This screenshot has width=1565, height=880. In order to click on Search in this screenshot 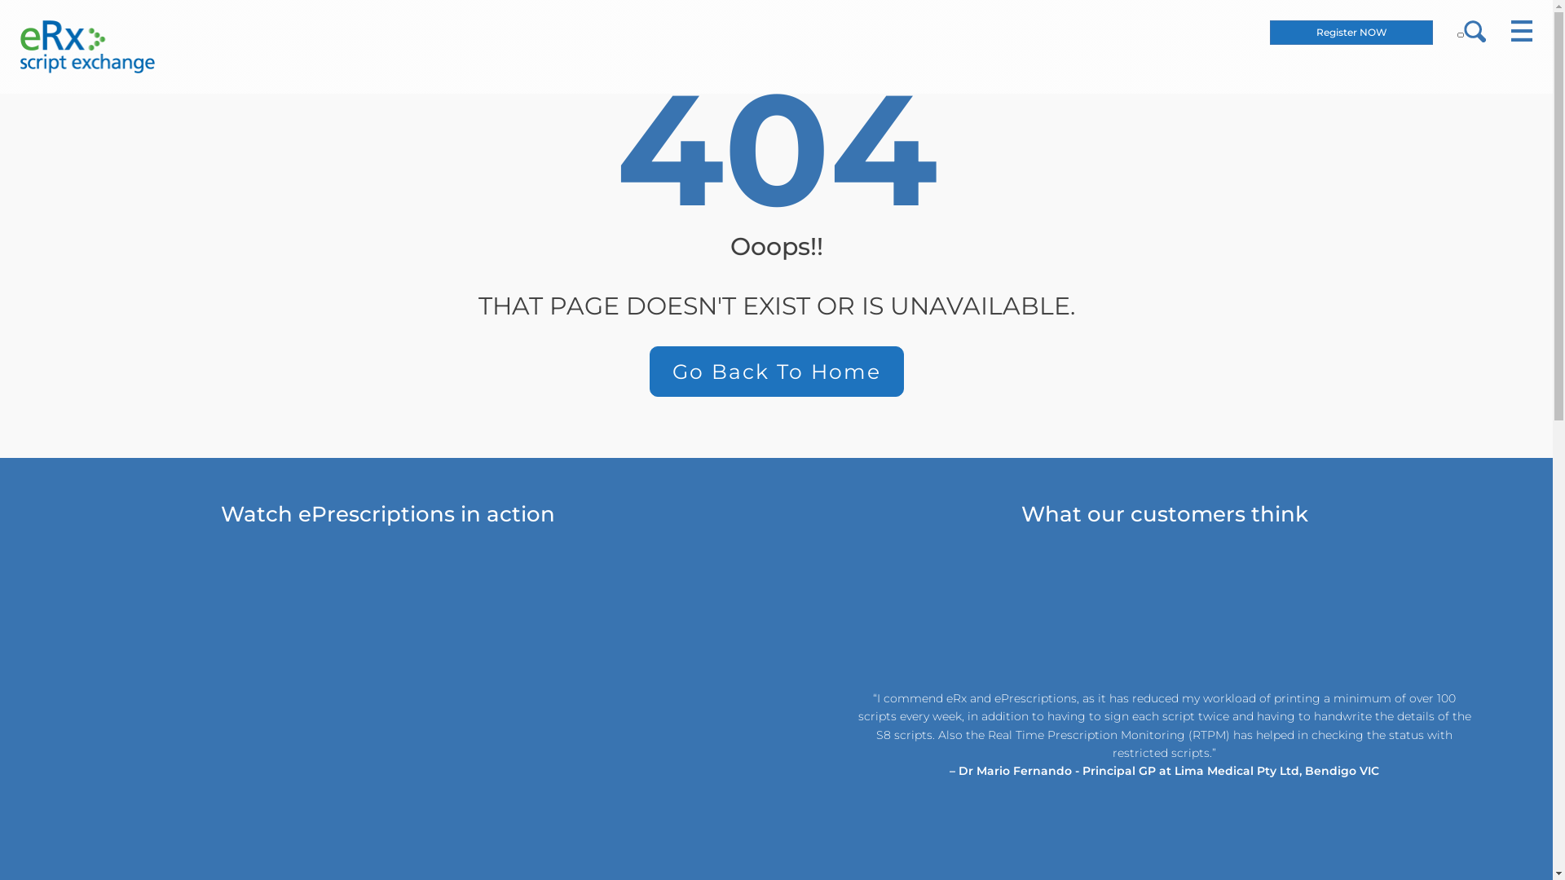, I will do `click(11, 11)`.